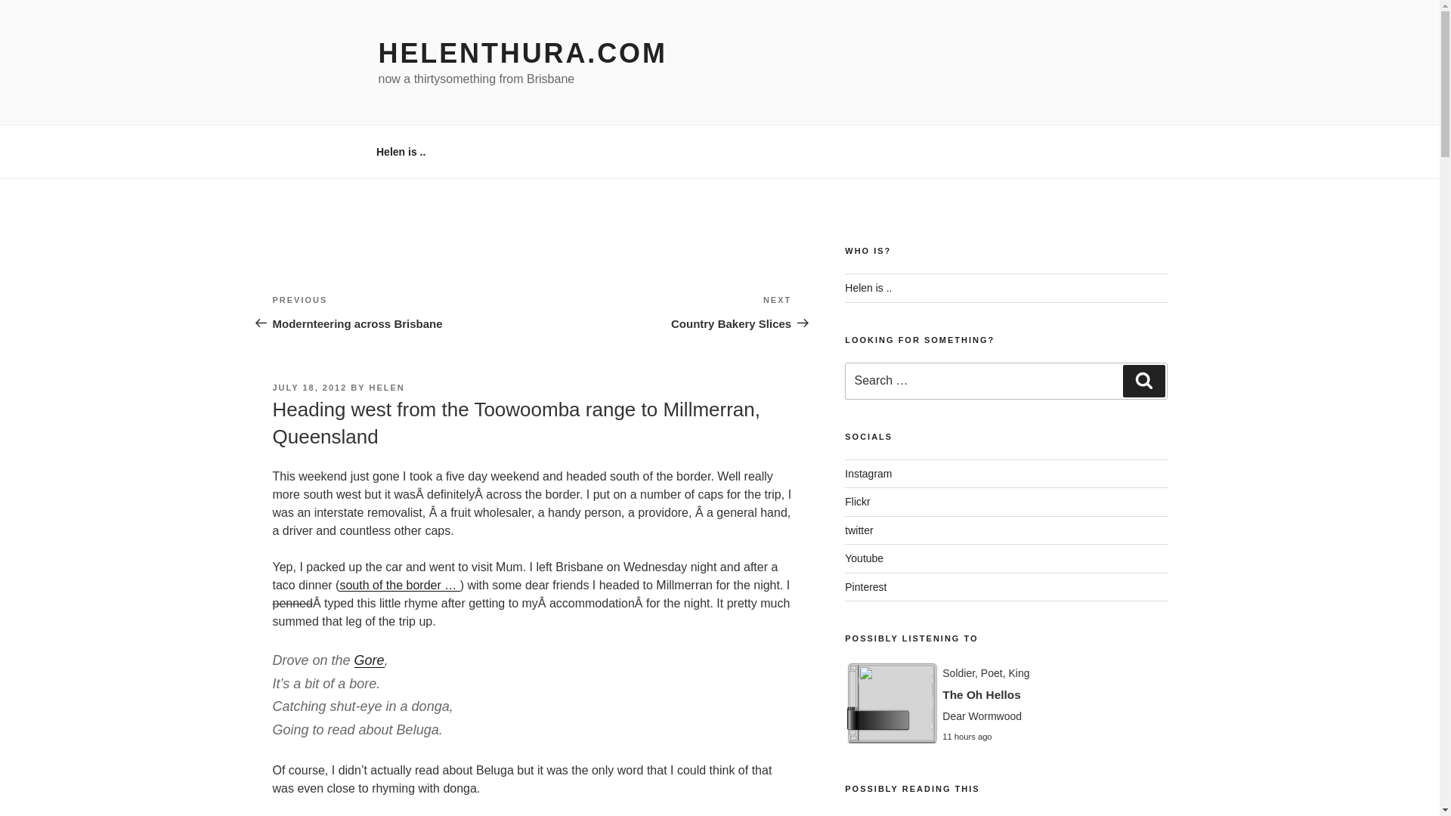  What do you see at coordinates (864, 558) in the screenshot?
I see `twitter` at bounding box center [864, 558].